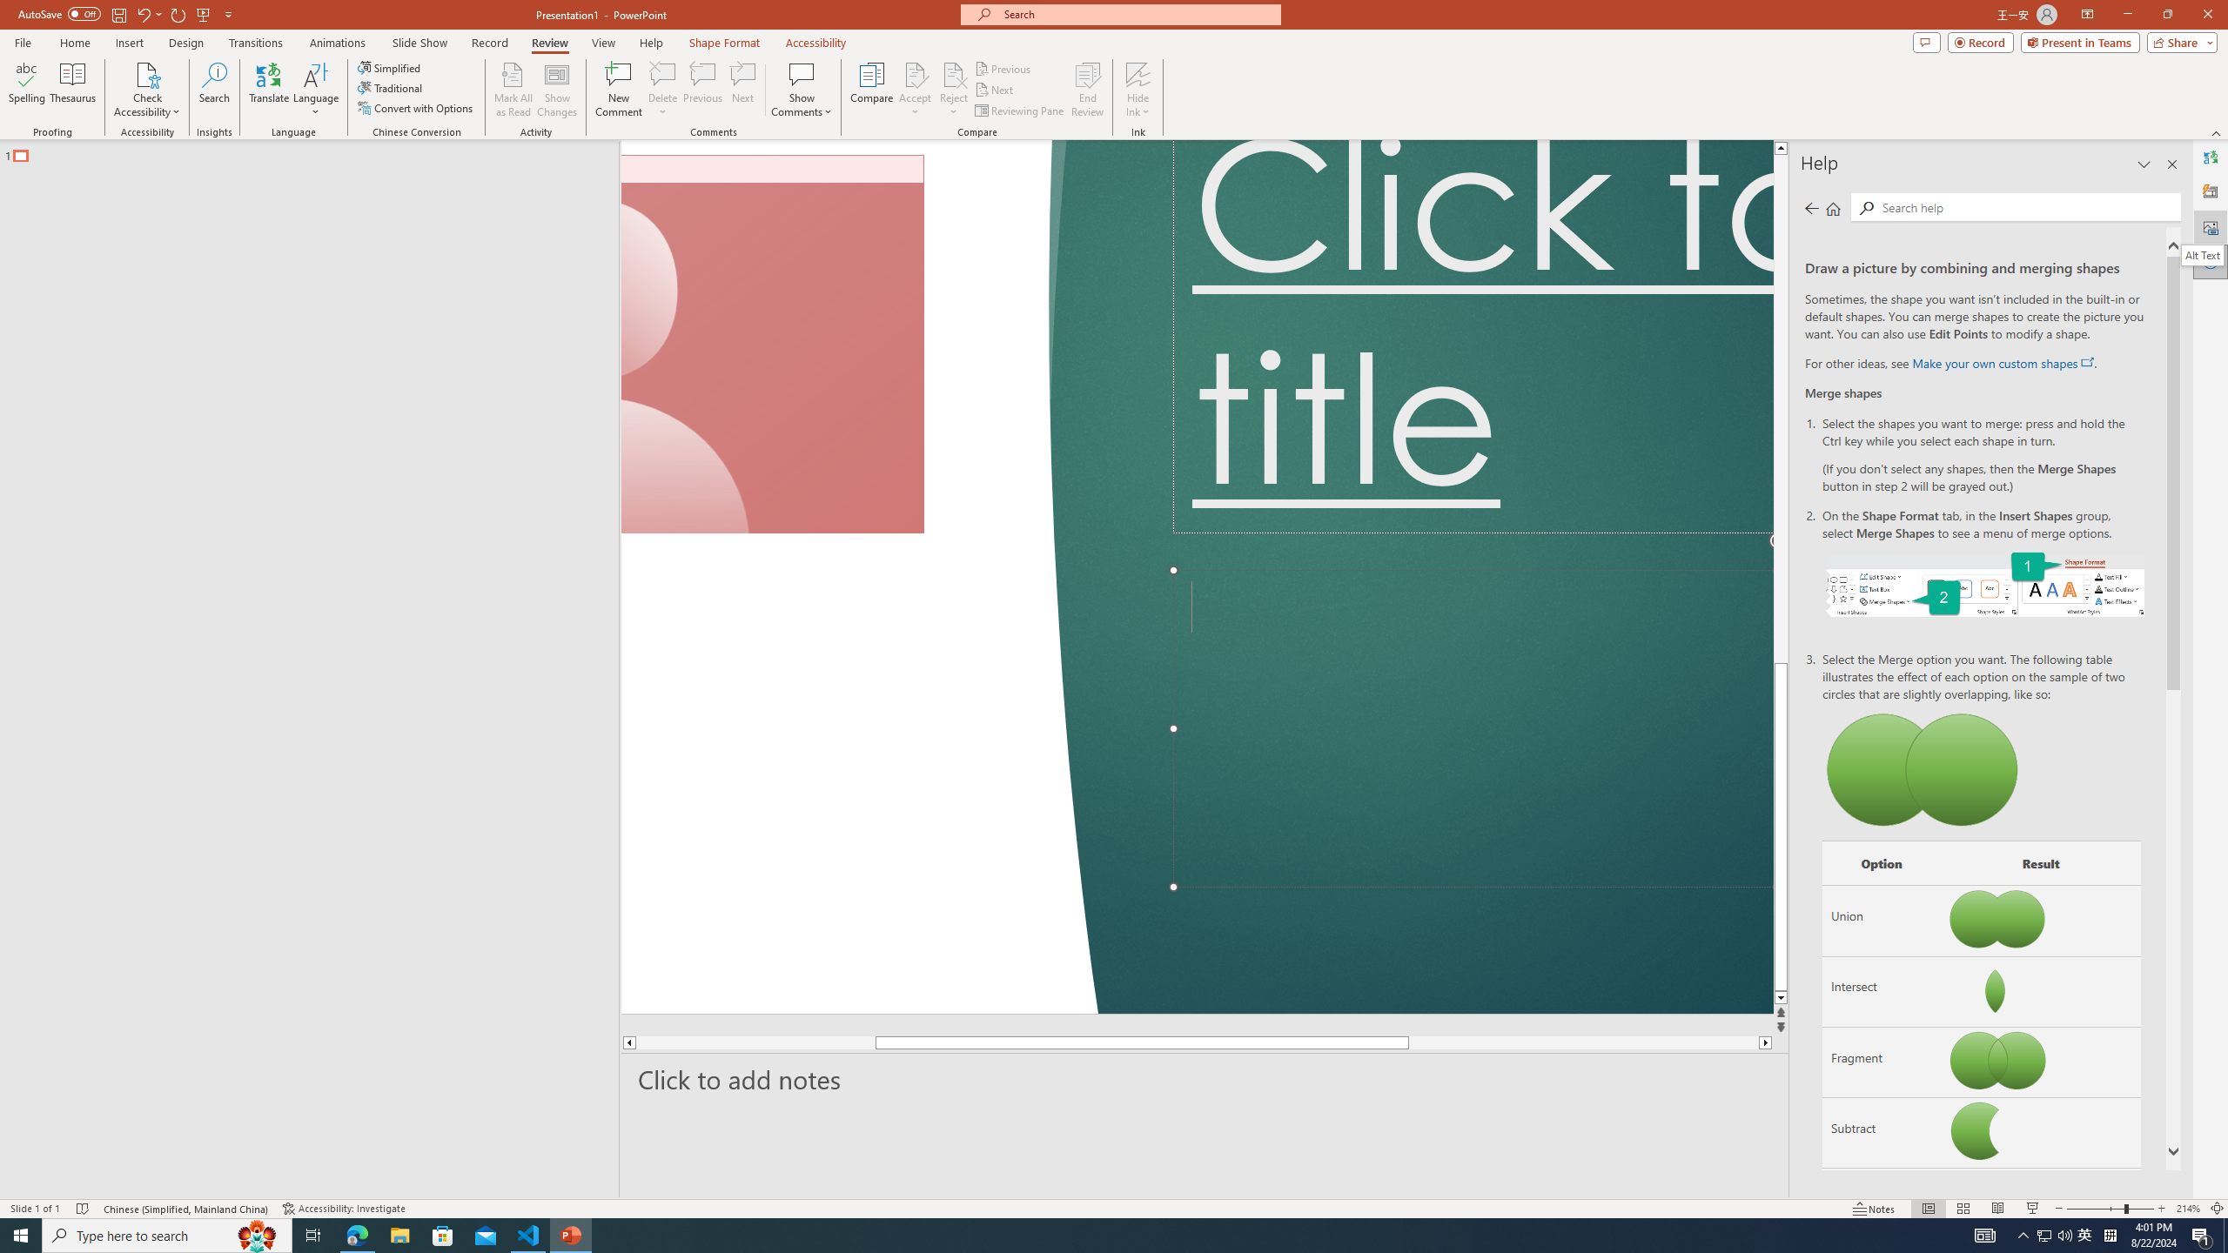  What do you see at coordinates (2218, 1209) in the screenshot?
I see `Zoom to Fit ` at bounding box center [2218, 1209].